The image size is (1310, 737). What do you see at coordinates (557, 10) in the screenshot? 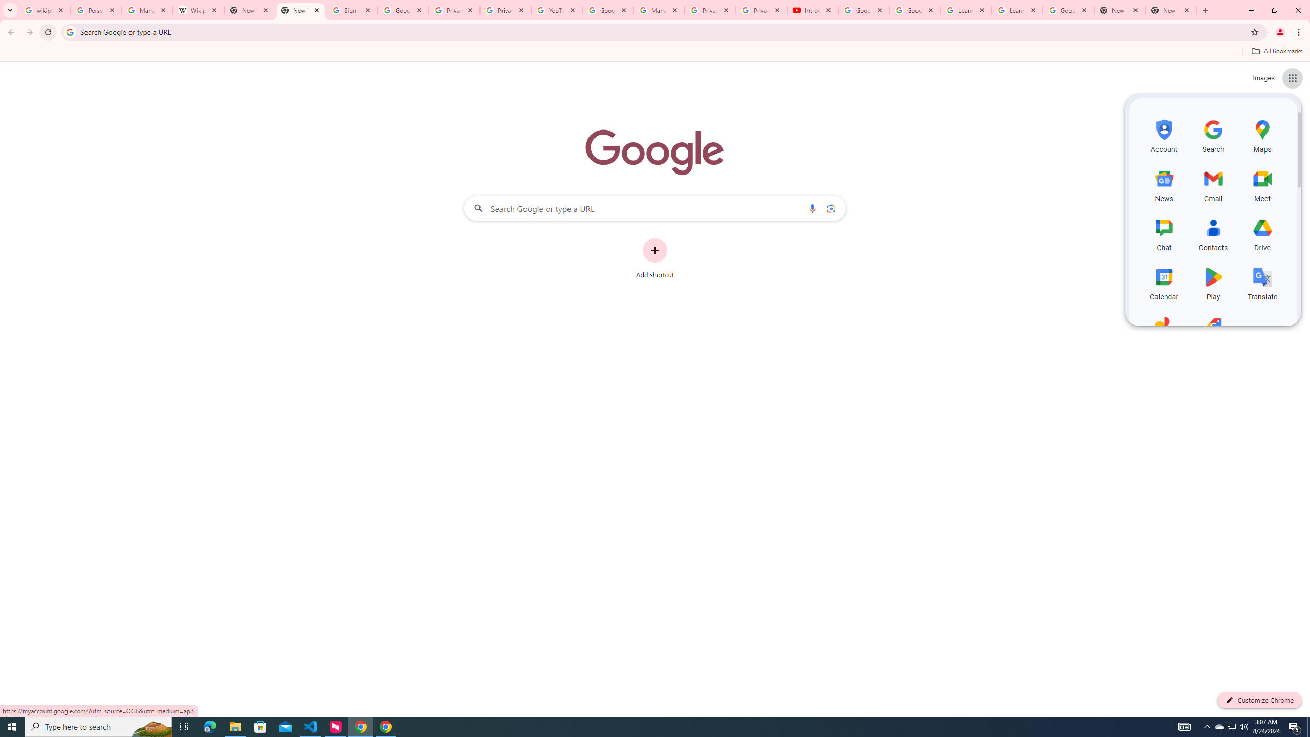
I see `YouTube` at bounding box center [557, 10].